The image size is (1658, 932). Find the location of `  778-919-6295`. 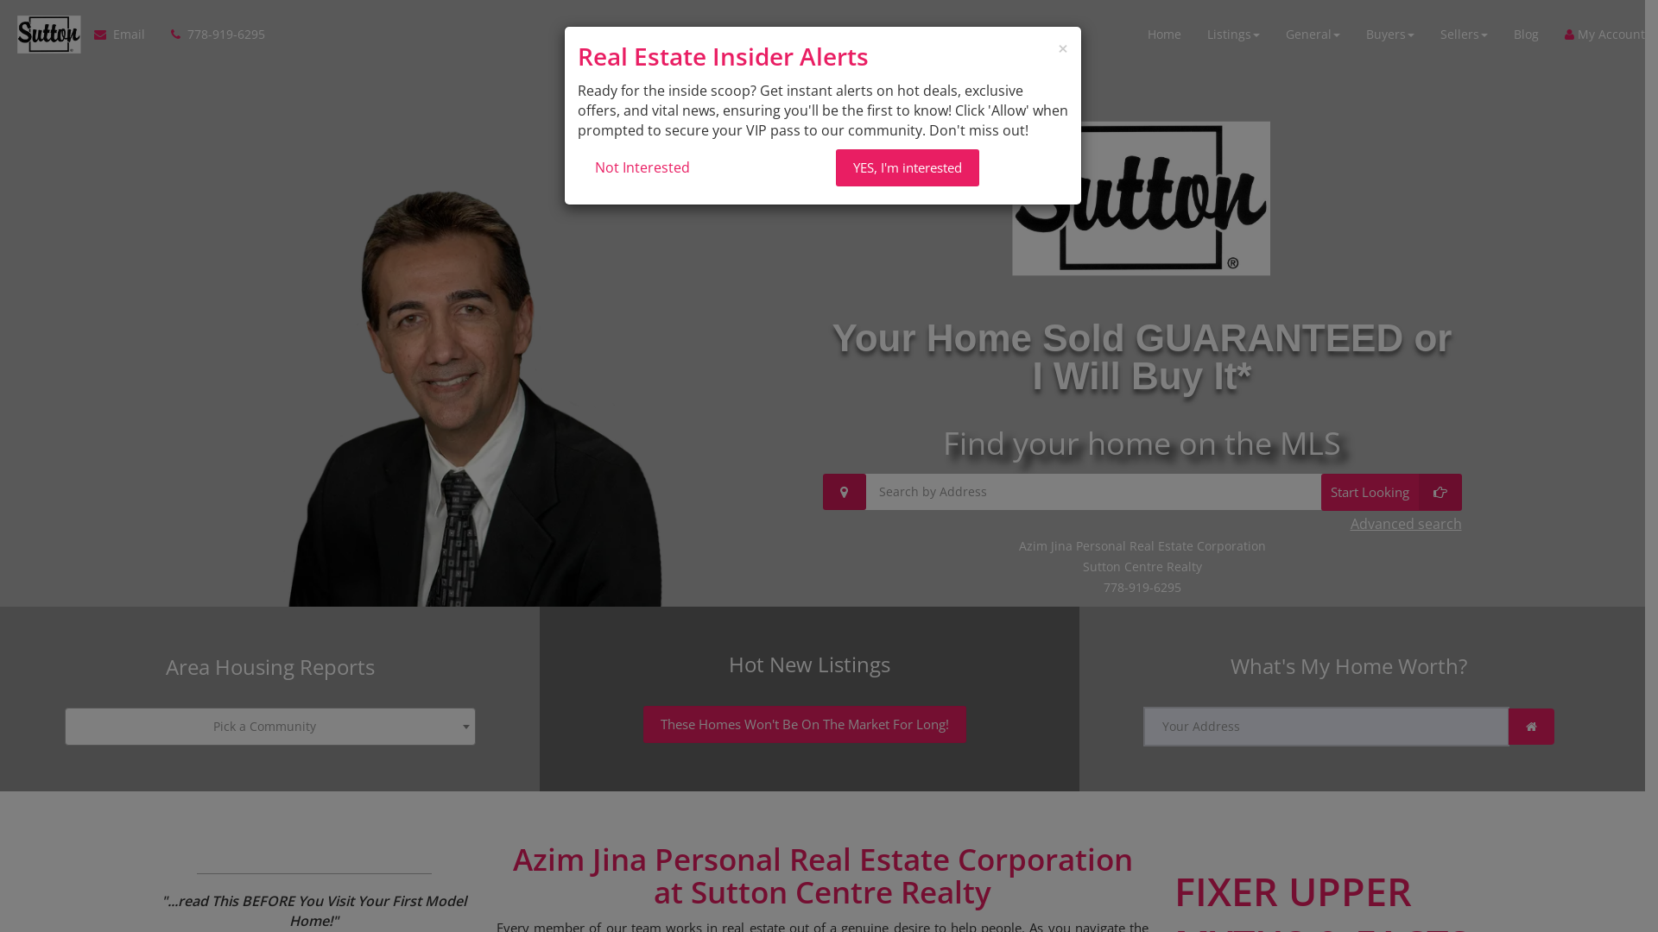

  778-919-6295 is located at coordinates (212, 35).